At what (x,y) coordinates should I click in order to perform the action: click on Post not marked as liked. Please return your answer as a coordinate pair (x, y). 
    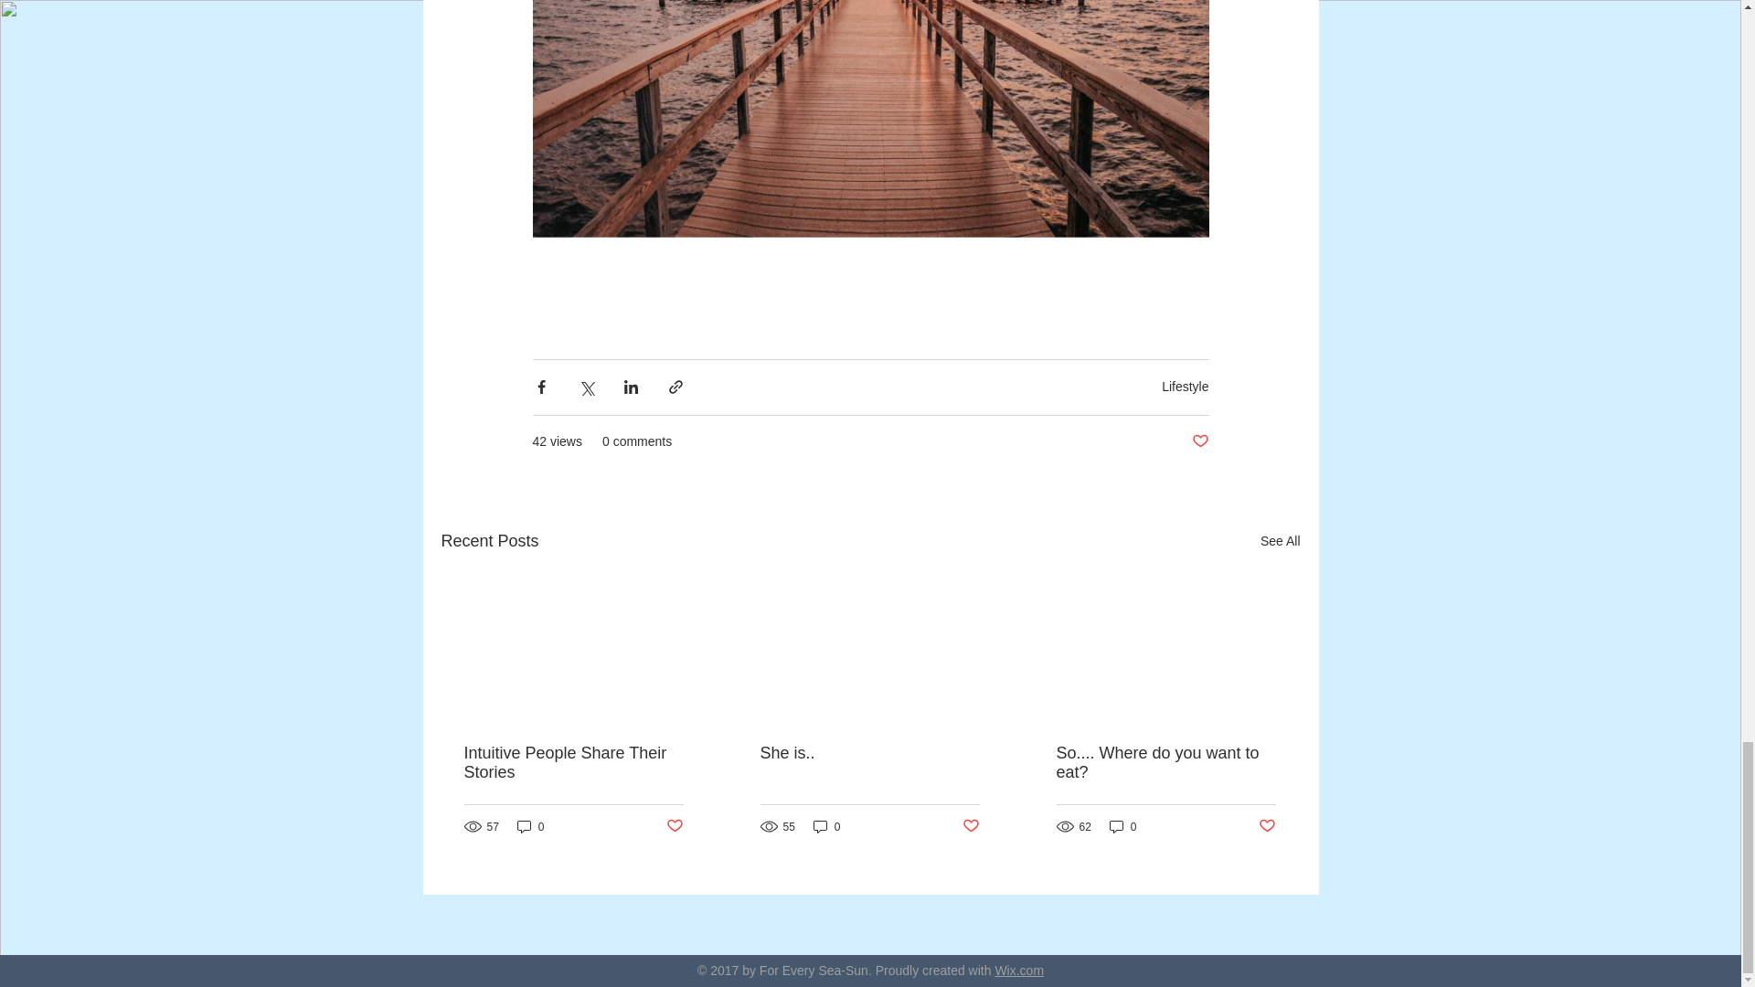
    Looking at the image, I should click on (1267, 826).